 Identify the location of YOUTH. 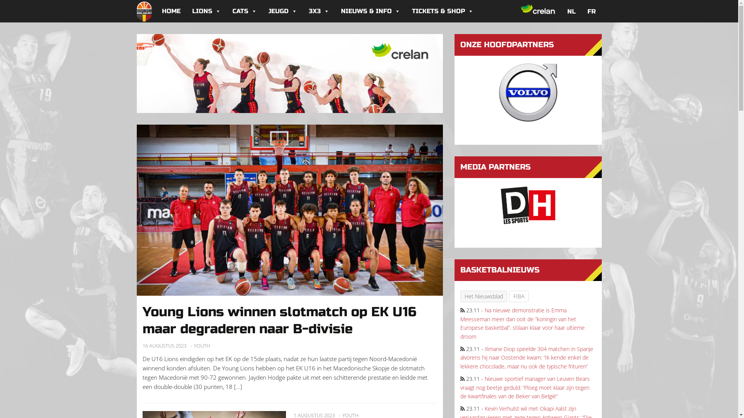
(202, 346).